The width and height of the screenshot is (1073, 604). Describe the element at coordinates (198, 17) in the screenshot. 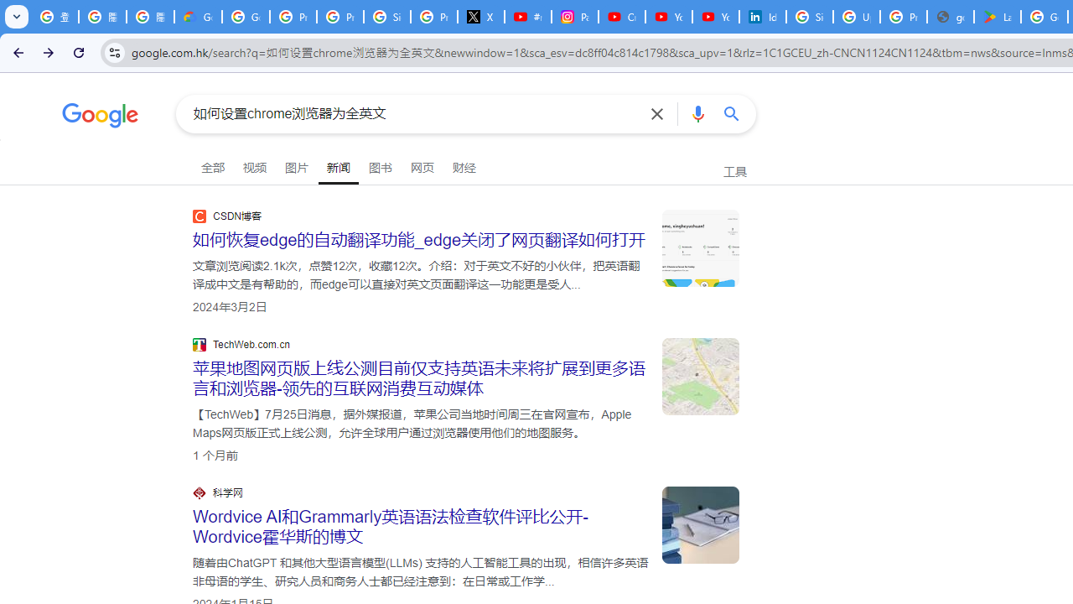

I see `Google Cloud Privacy Notice` at that location.